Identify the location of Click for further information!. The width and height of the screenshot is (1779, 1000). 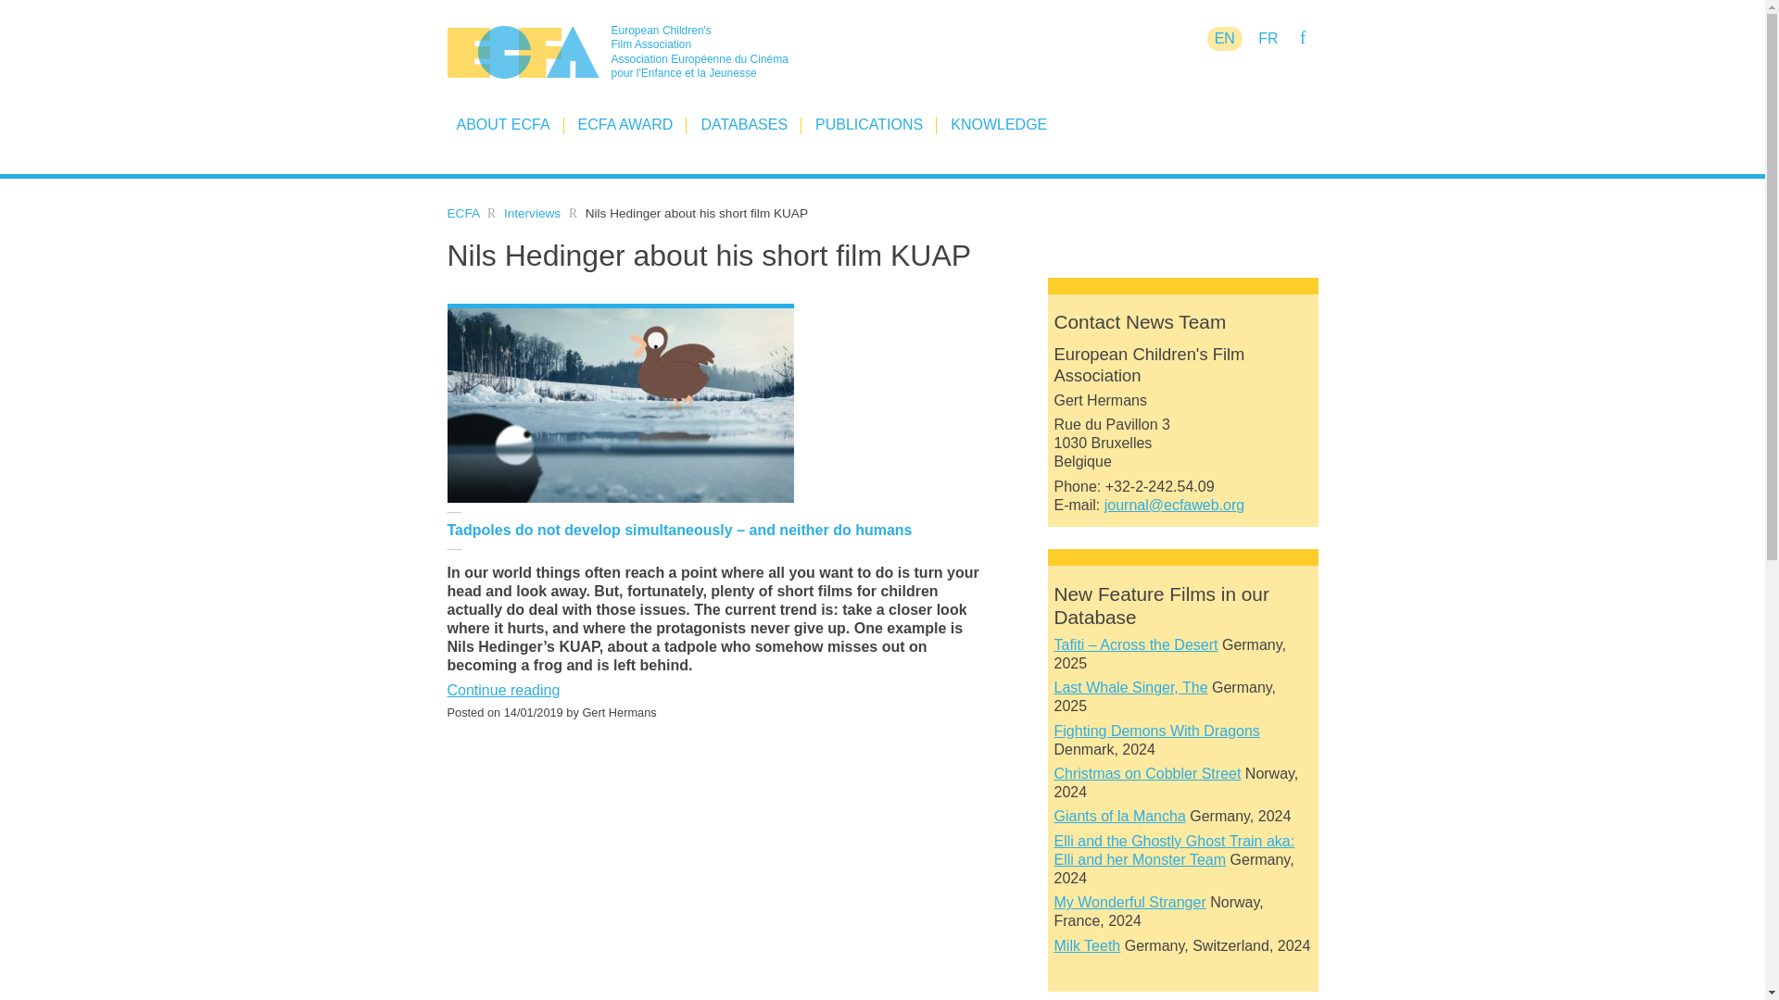
(1130, 902).